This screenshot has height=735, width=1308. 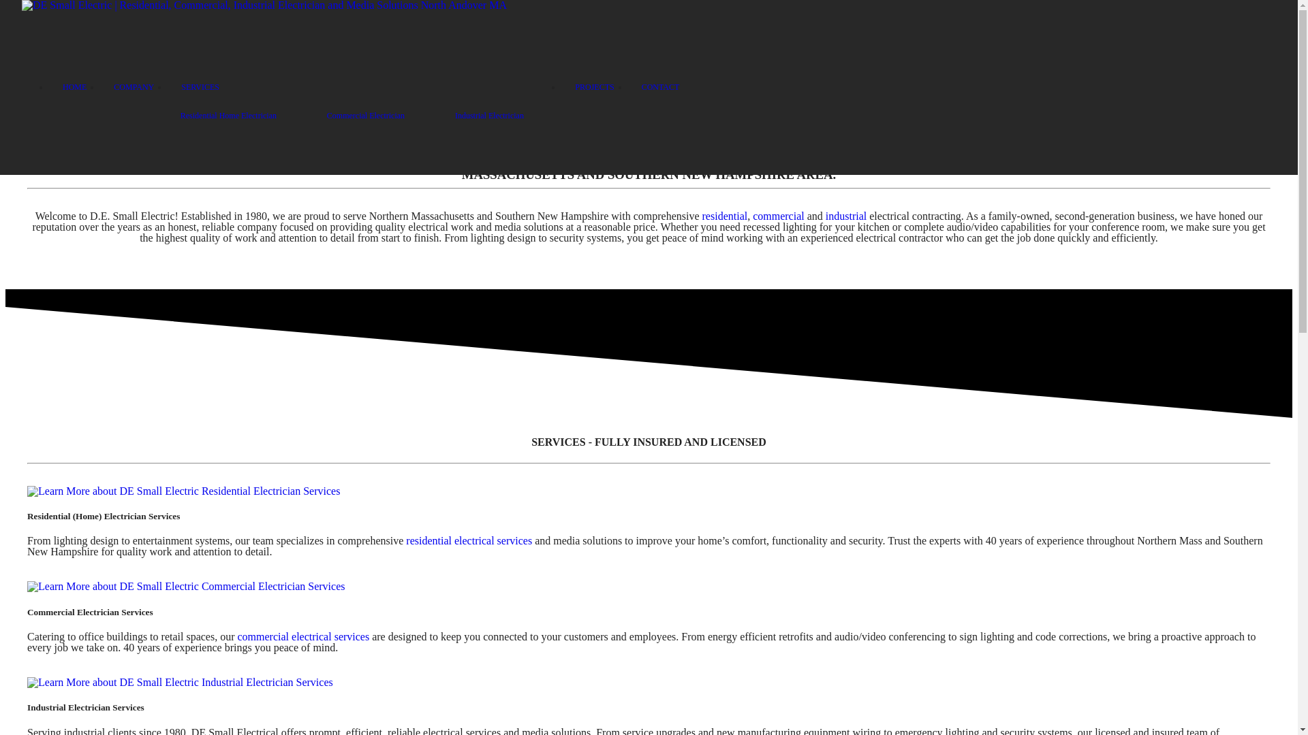 I want to click on CONTACT, so click(x=660, y=87).